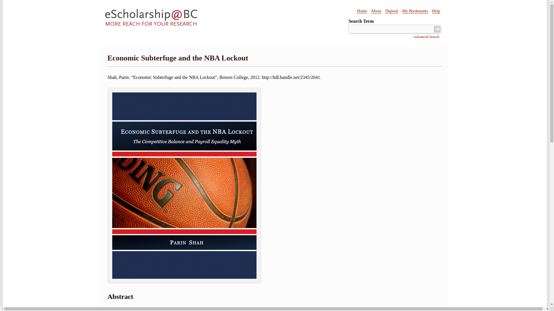 Image resolution: width=554 pixels, height=311 pixels. What do you see at coordinates (437, 29) in the screenshot?
I see `search` at bounding box center [437, 29].